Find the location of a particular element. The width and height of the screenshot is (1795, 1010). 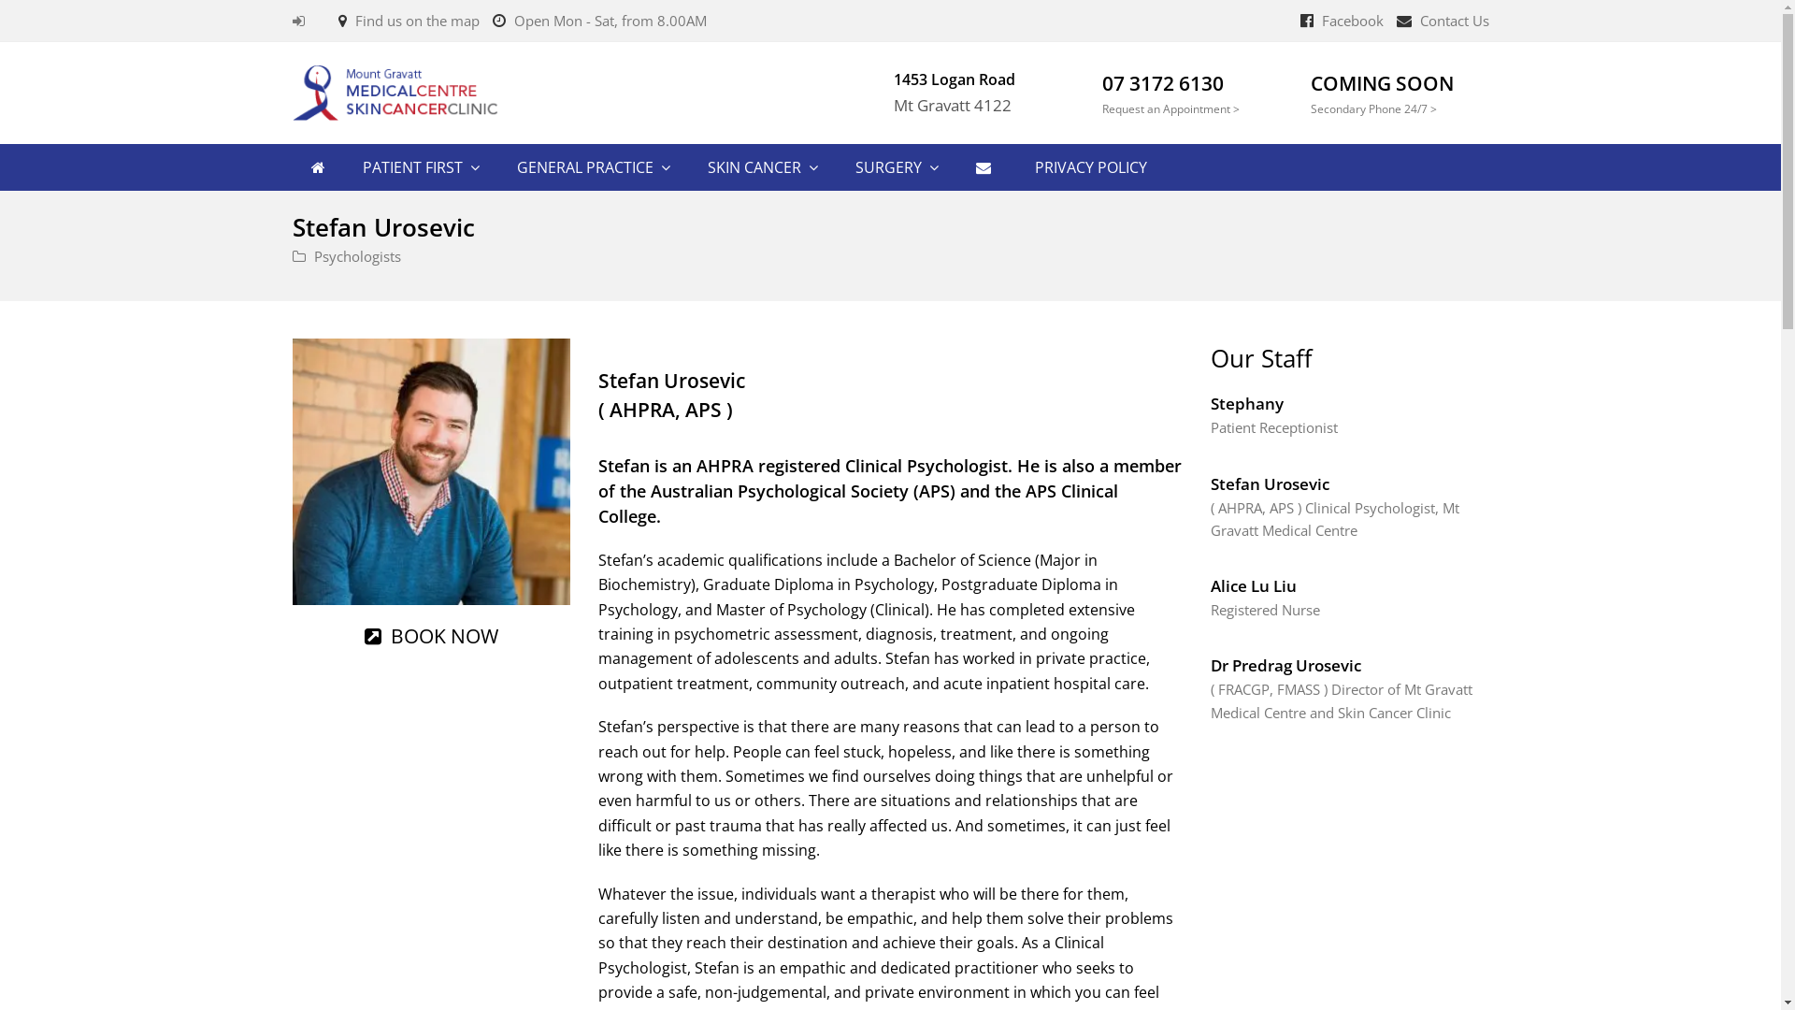

1453 Logan Road
Mt Gravatt 4122 is located at coordinates (1040, 94).